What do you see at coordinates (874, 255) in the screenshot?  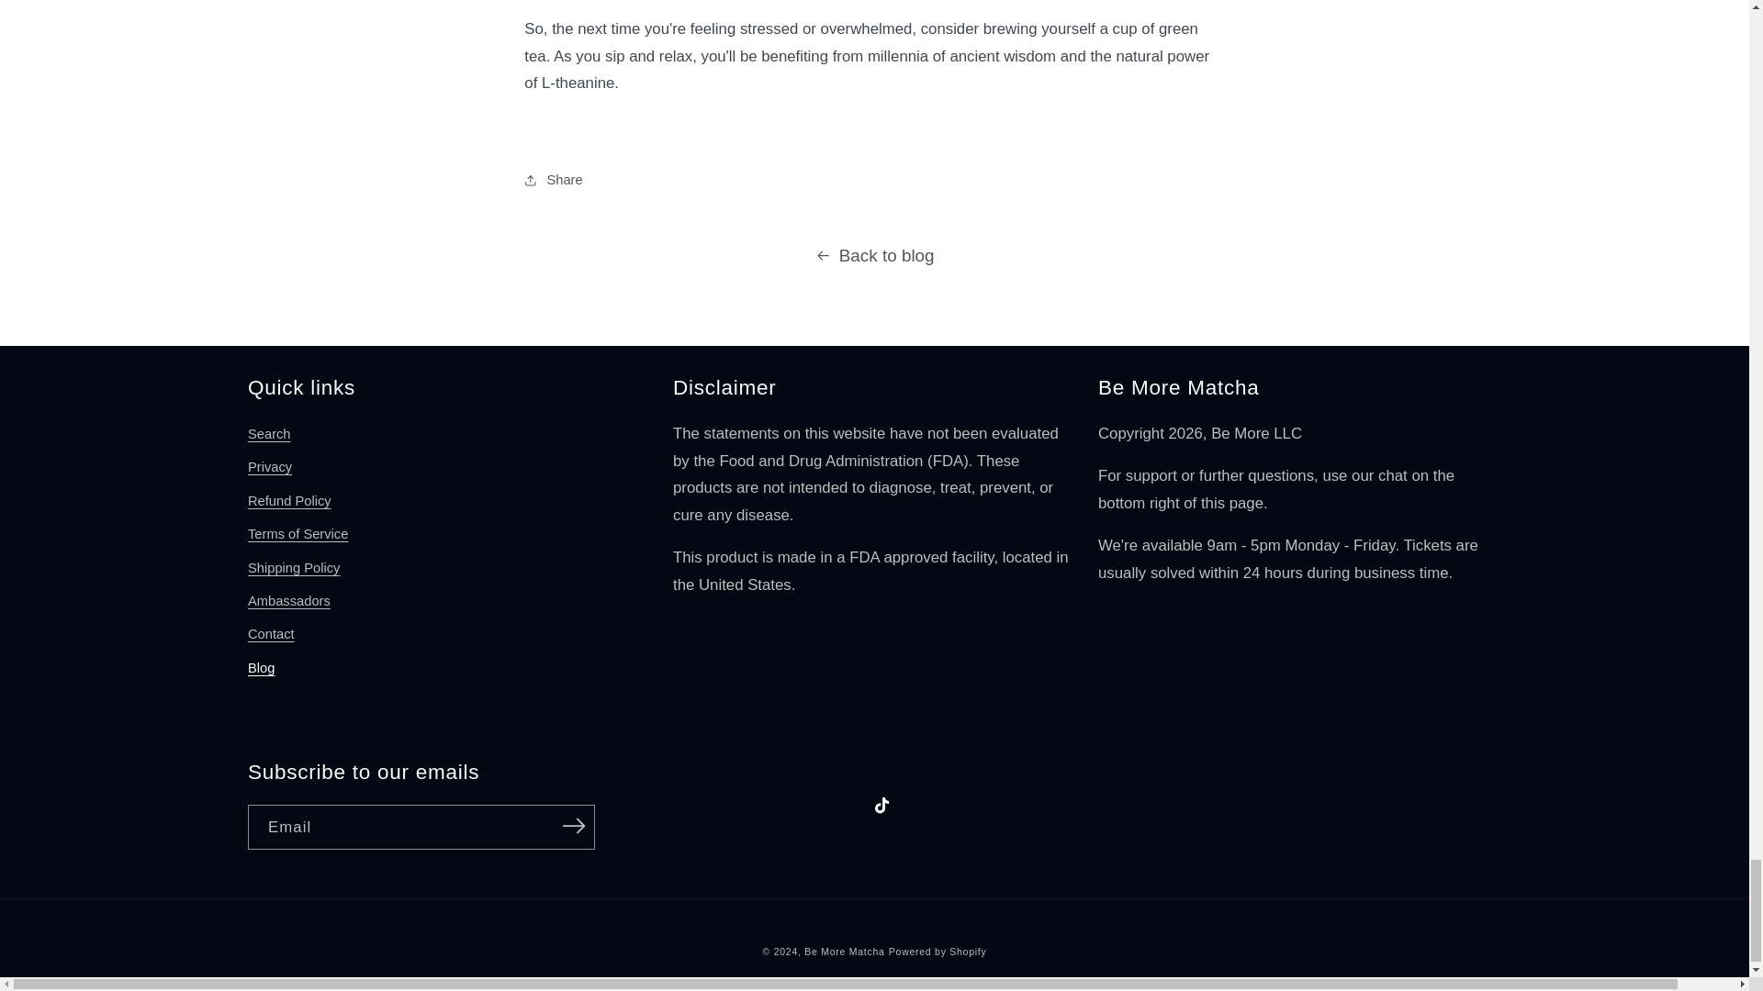 I see `Back to blog` at bounding box center [874, 255].